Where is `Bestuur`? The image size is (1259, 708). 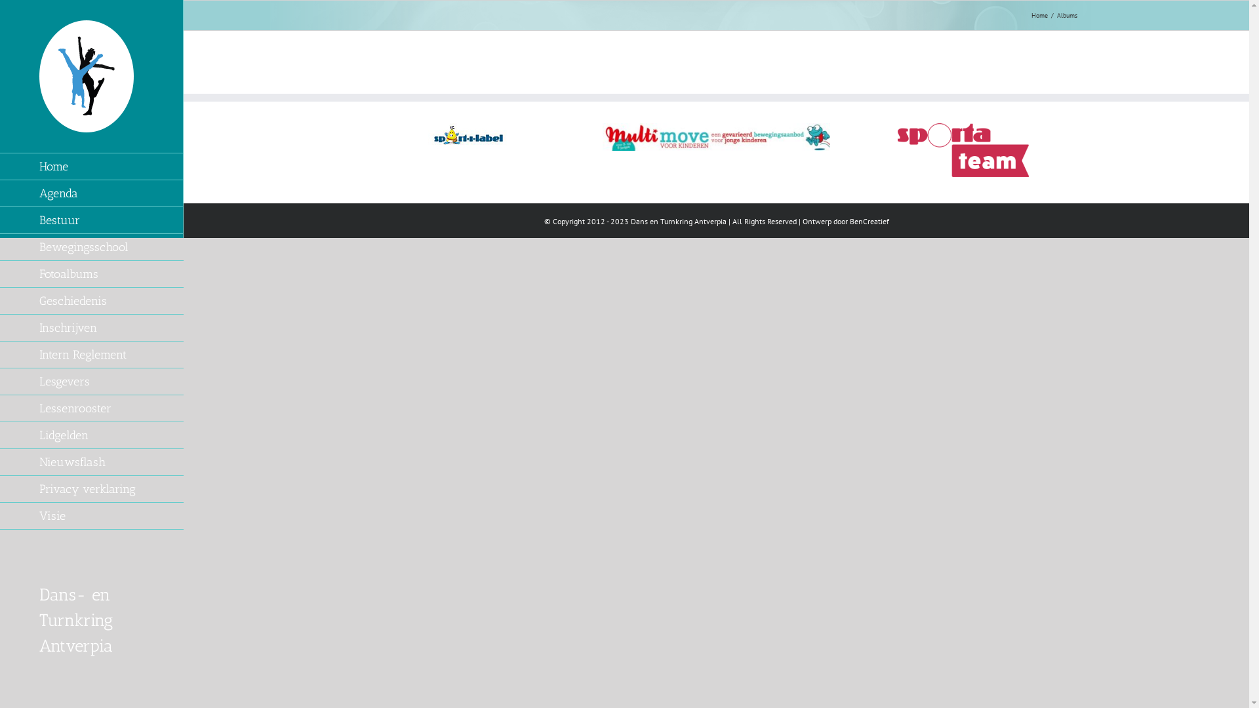
Bestuur is located at coordinates (92, 220).